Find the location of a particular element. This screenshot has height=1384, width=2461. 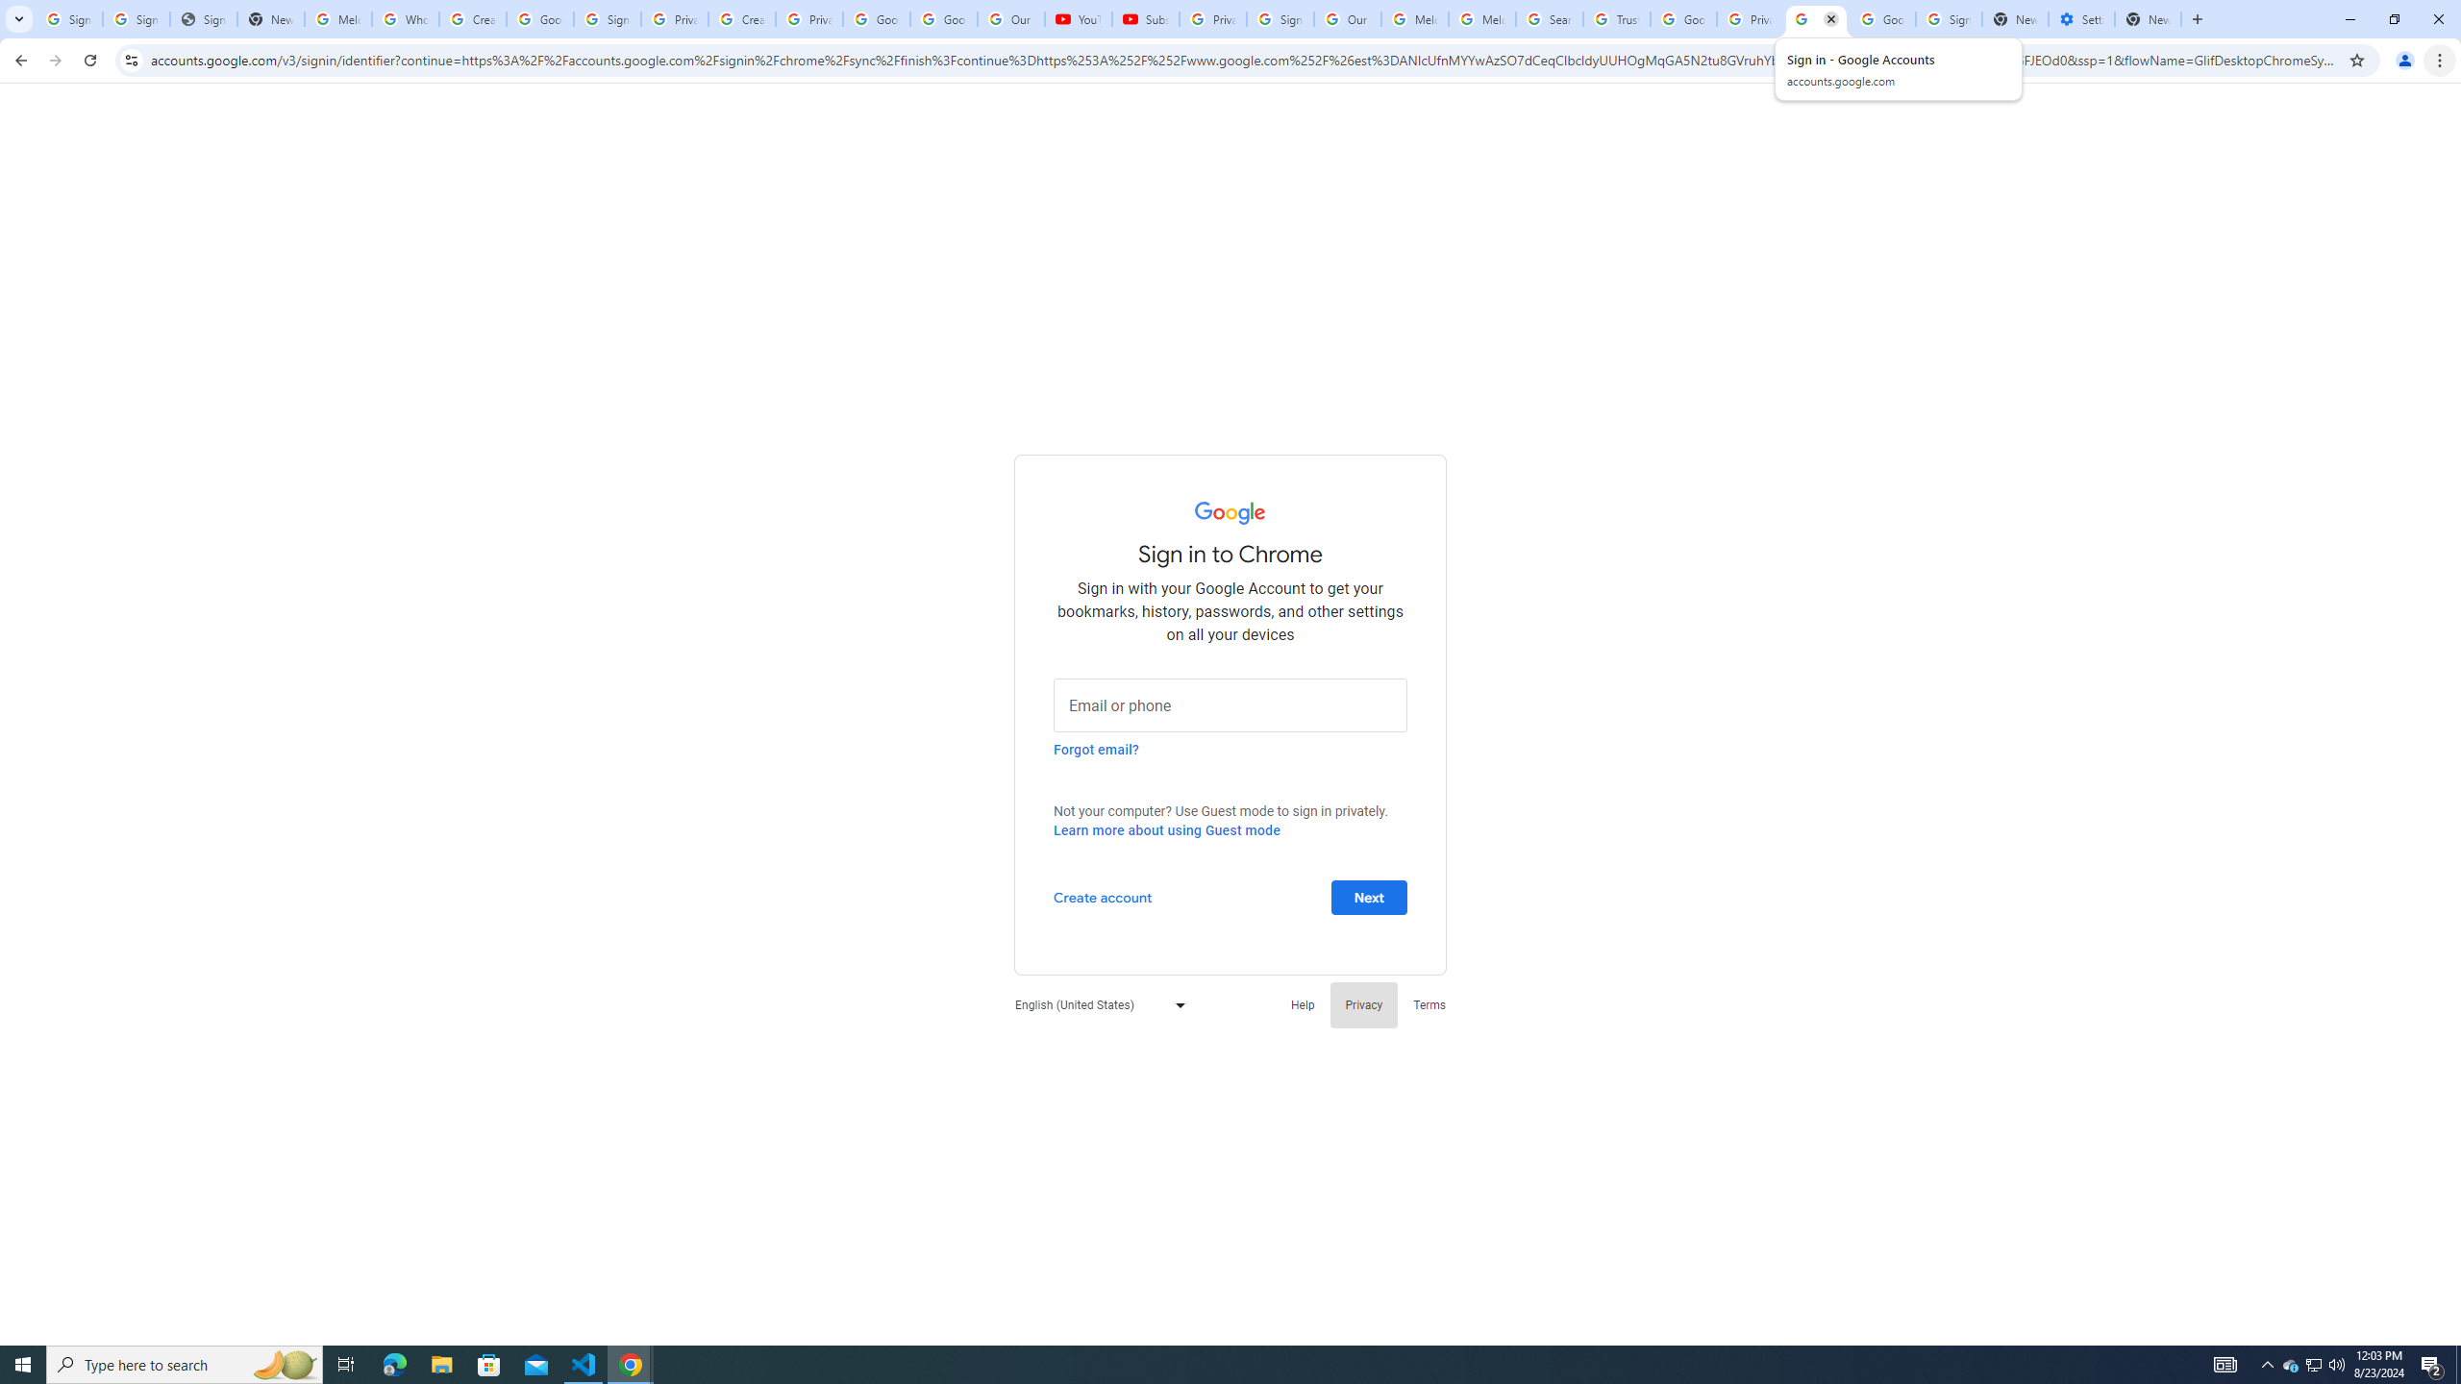

New Tab is located at coordinates (2148, 19).